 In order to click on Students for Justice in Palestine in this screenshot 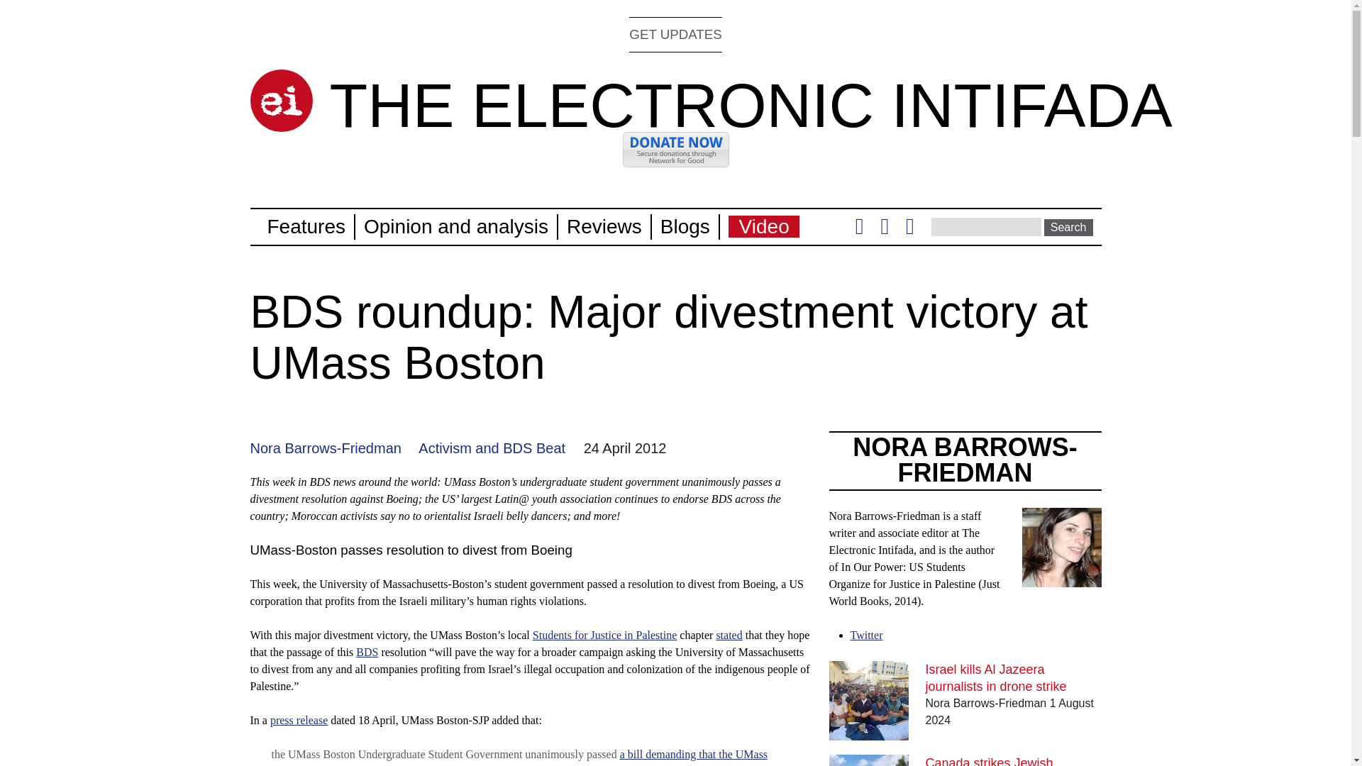, I will do `click(604, 634)`.